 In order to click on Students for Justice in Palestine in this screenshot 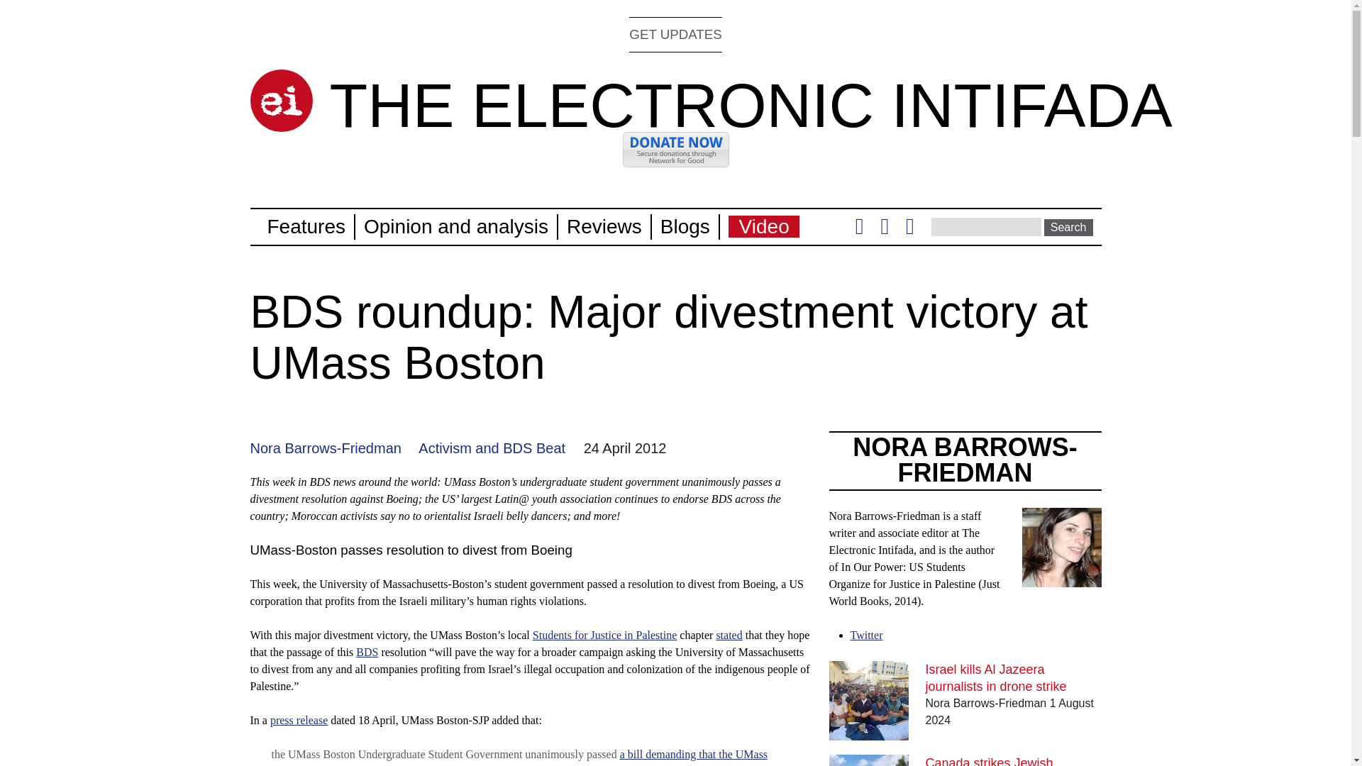, I will do `click(604, 634)`.